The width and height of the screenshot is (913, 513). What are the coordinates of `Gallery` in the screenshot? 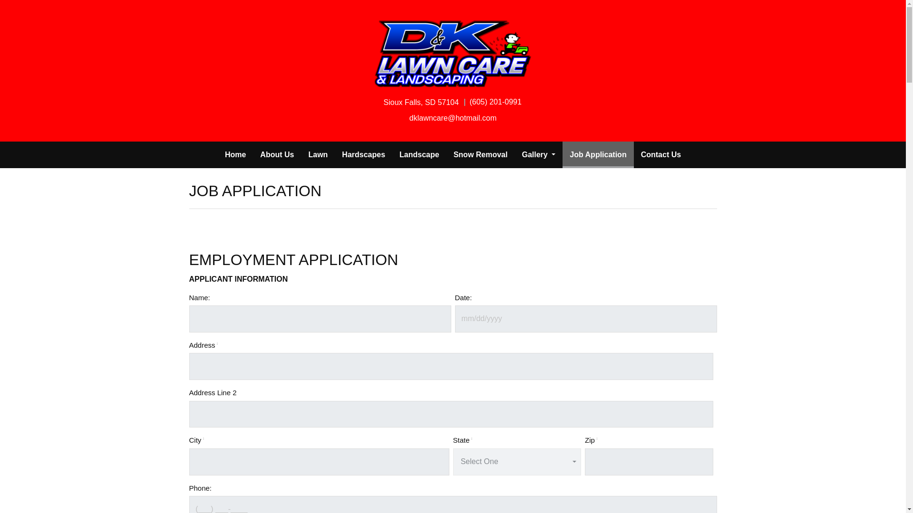 It's located at (538, 155).